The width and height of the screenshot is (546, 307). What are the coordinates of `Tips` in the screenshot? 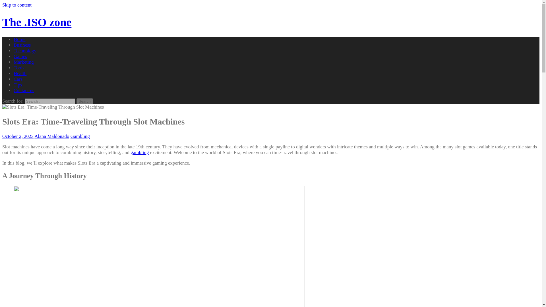 It's located at (18, 85).